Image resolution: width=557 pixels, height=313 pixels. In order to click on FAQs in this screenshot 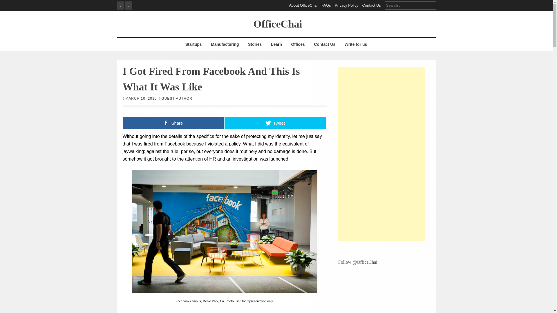, I will do `click(326, 5)`.